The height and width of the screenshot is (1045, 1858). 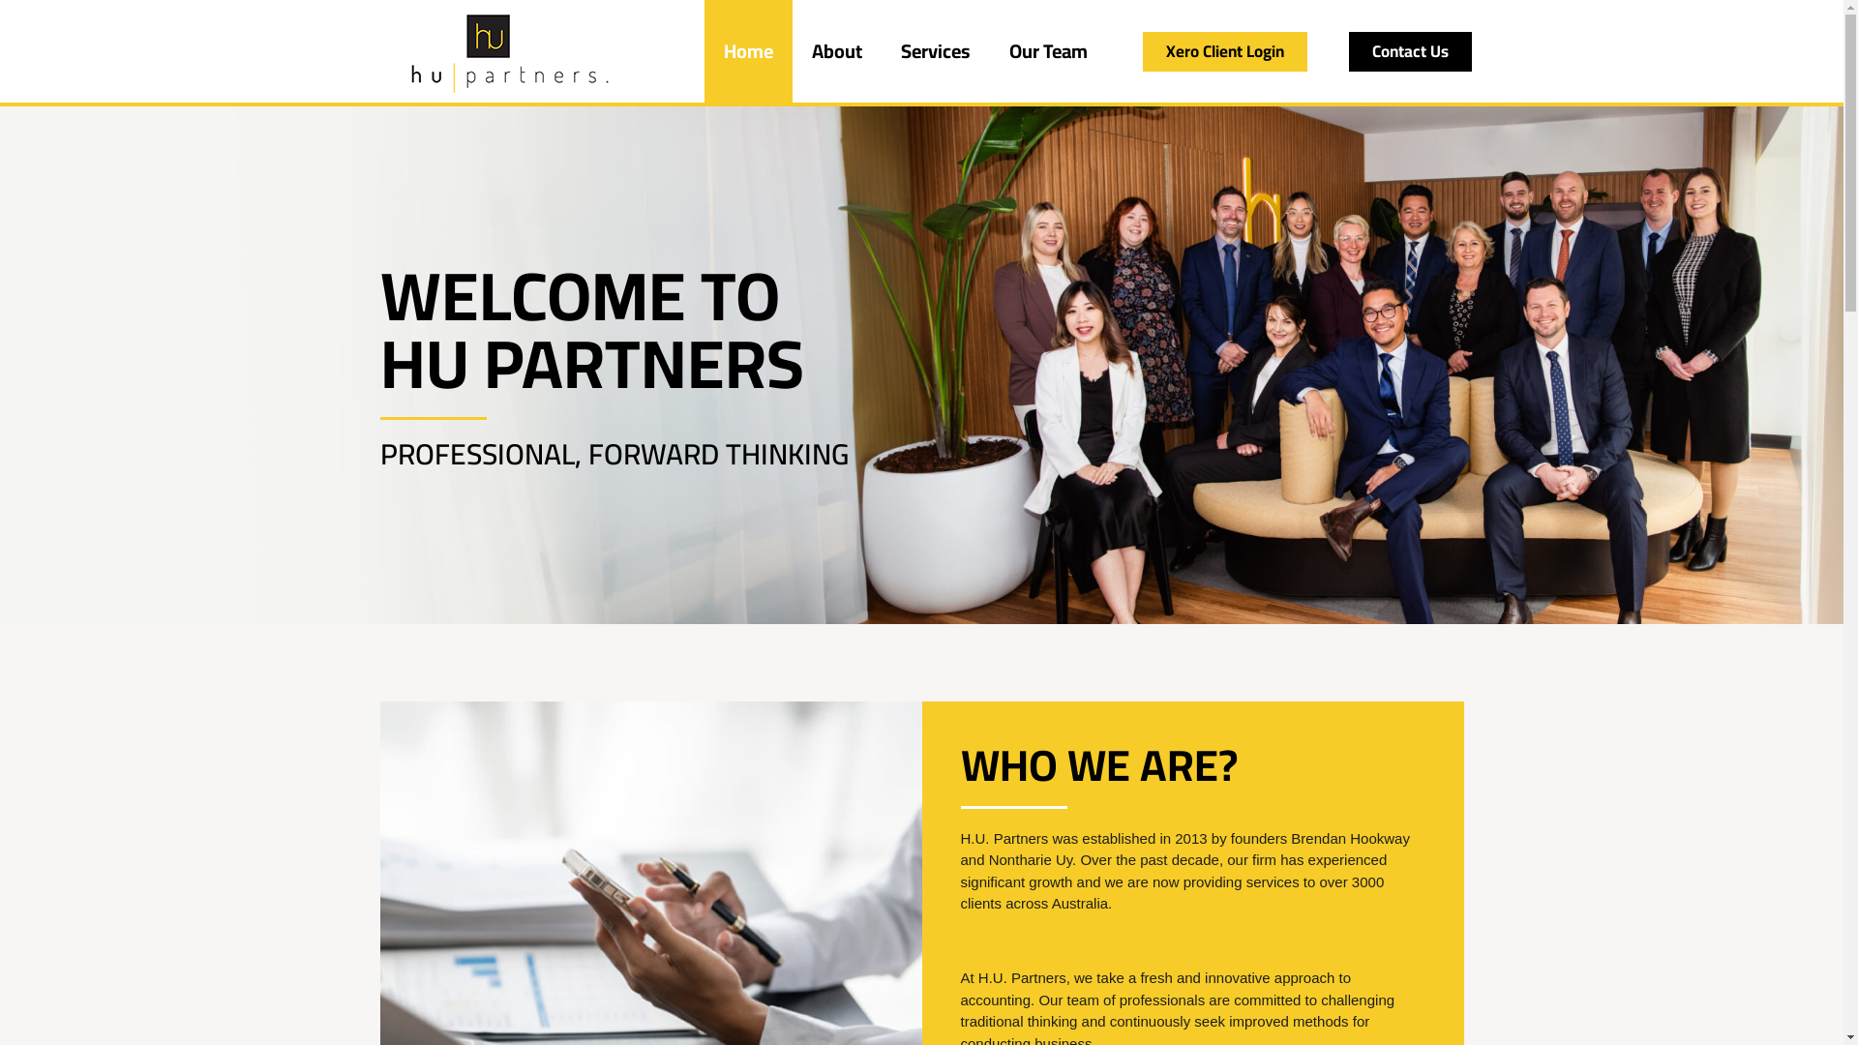 I want to click on Our Team, so click(x=1049, y=51).